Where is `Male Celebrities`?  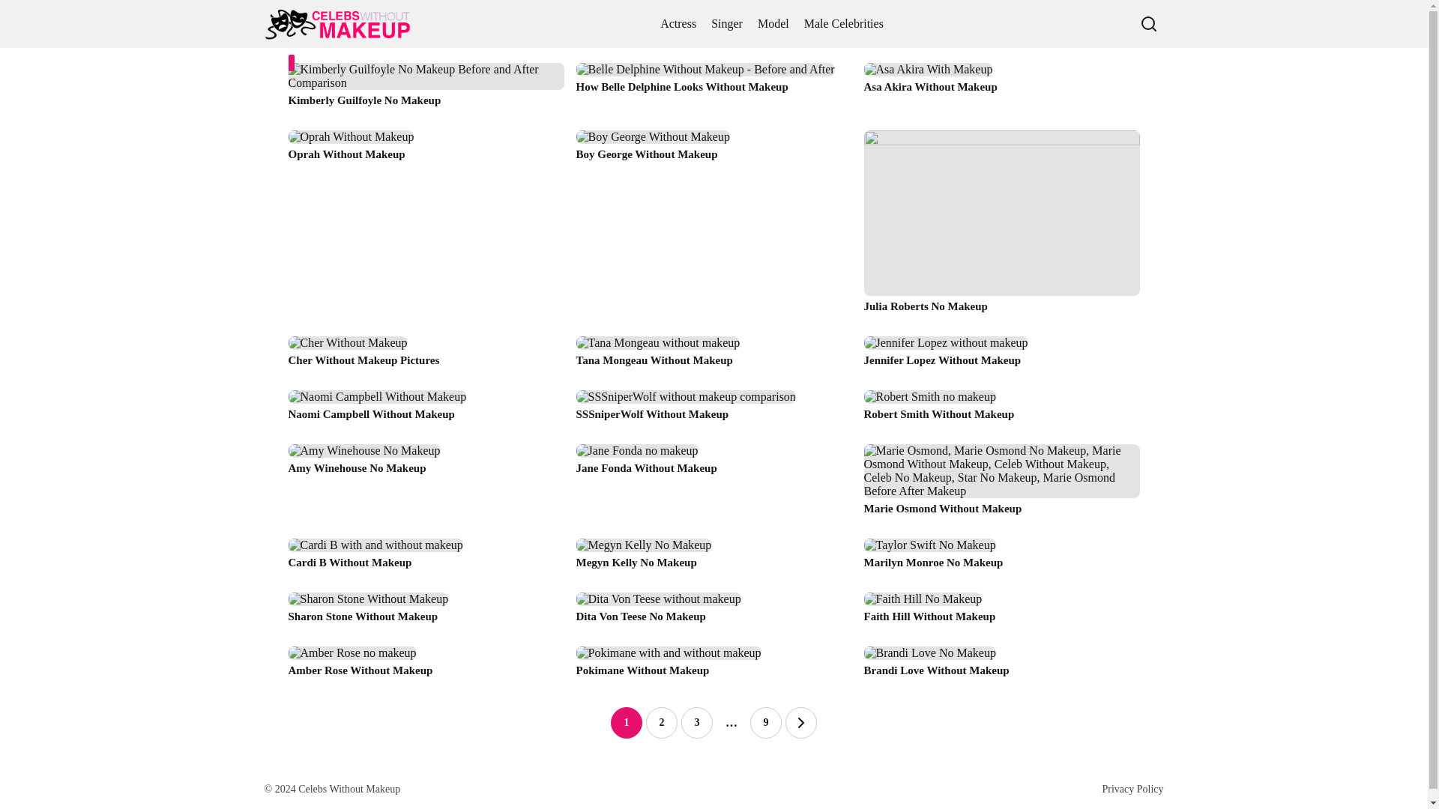 Male Celebrities is located at coordinates (844, 24).